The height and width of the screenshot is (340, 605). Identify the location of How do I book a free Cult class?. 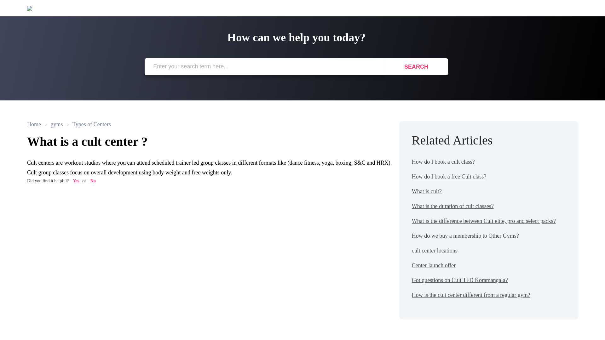
(449, 176).